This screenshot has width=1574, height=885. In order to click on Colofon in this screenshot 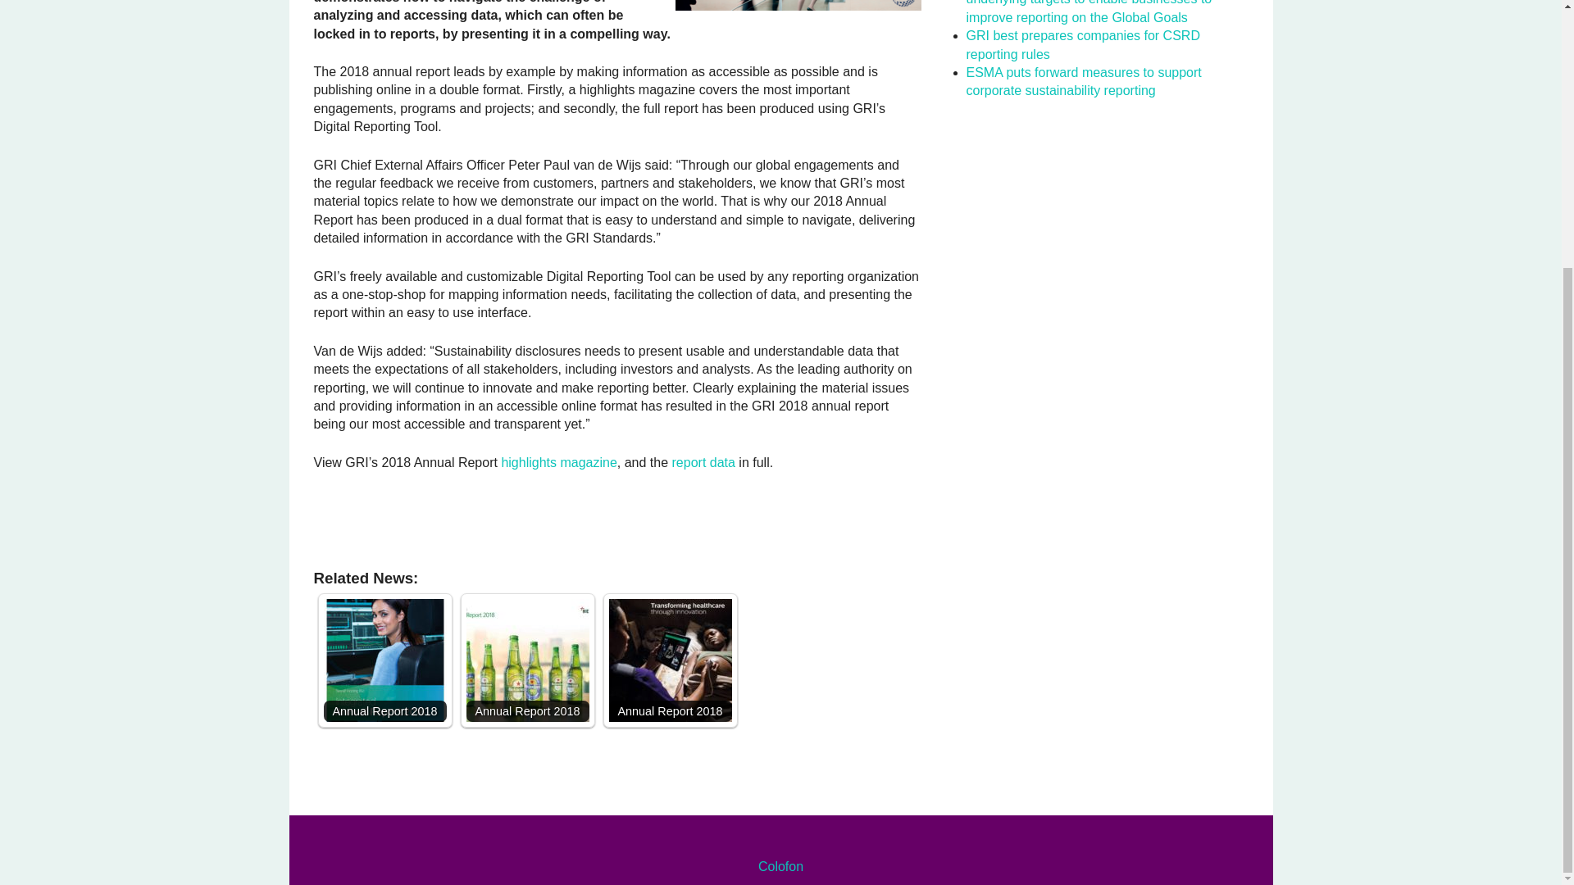, I will do `click(780, 865)`.